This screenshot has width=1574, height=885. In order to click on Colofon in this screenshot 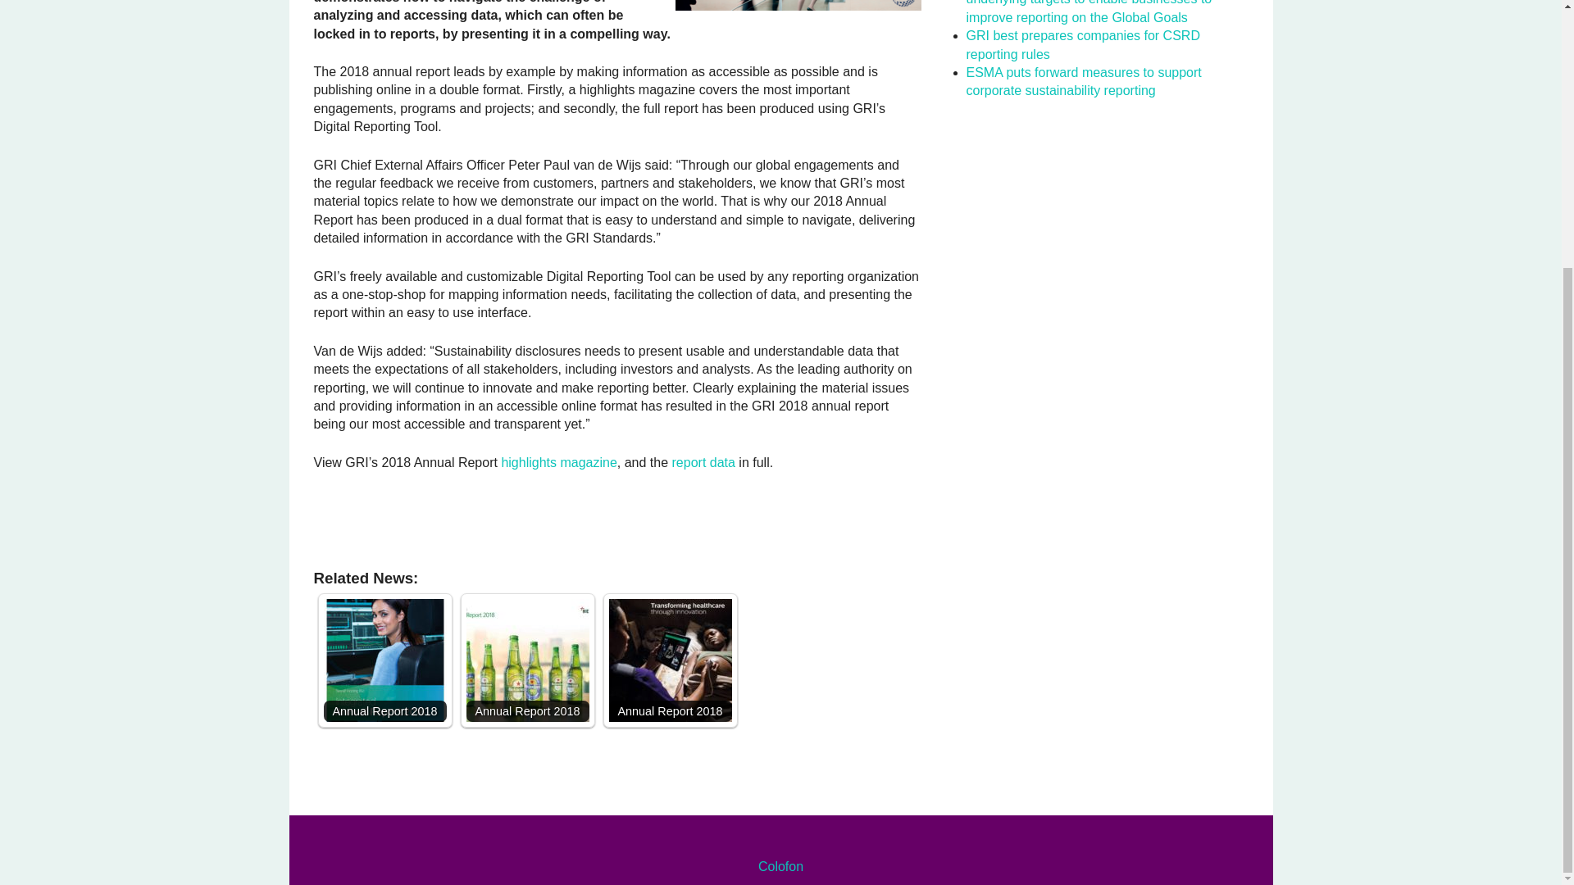, I will do `click(780, 865)`.